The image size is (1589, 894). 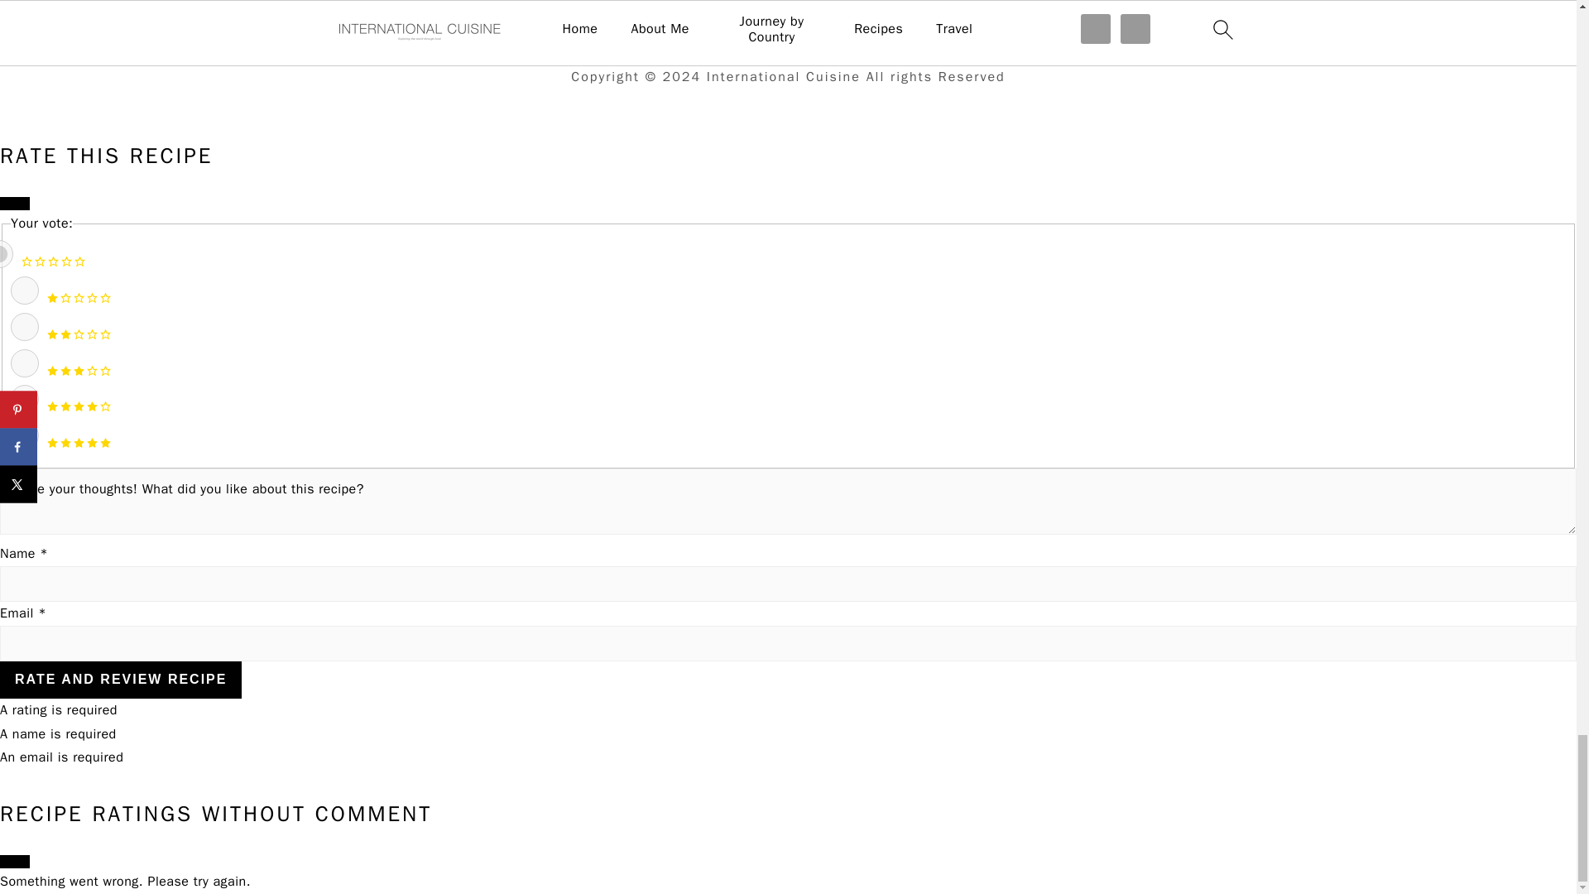 What do you see at coordinates (25, 326) in the screenshot?
I see `2` at bounding box center [25, 326].